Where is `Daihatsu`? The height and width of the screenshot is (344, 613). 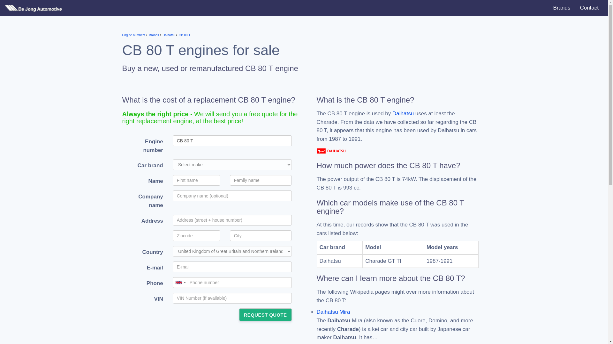
Daihatsu is located at coordinates (403, 113).